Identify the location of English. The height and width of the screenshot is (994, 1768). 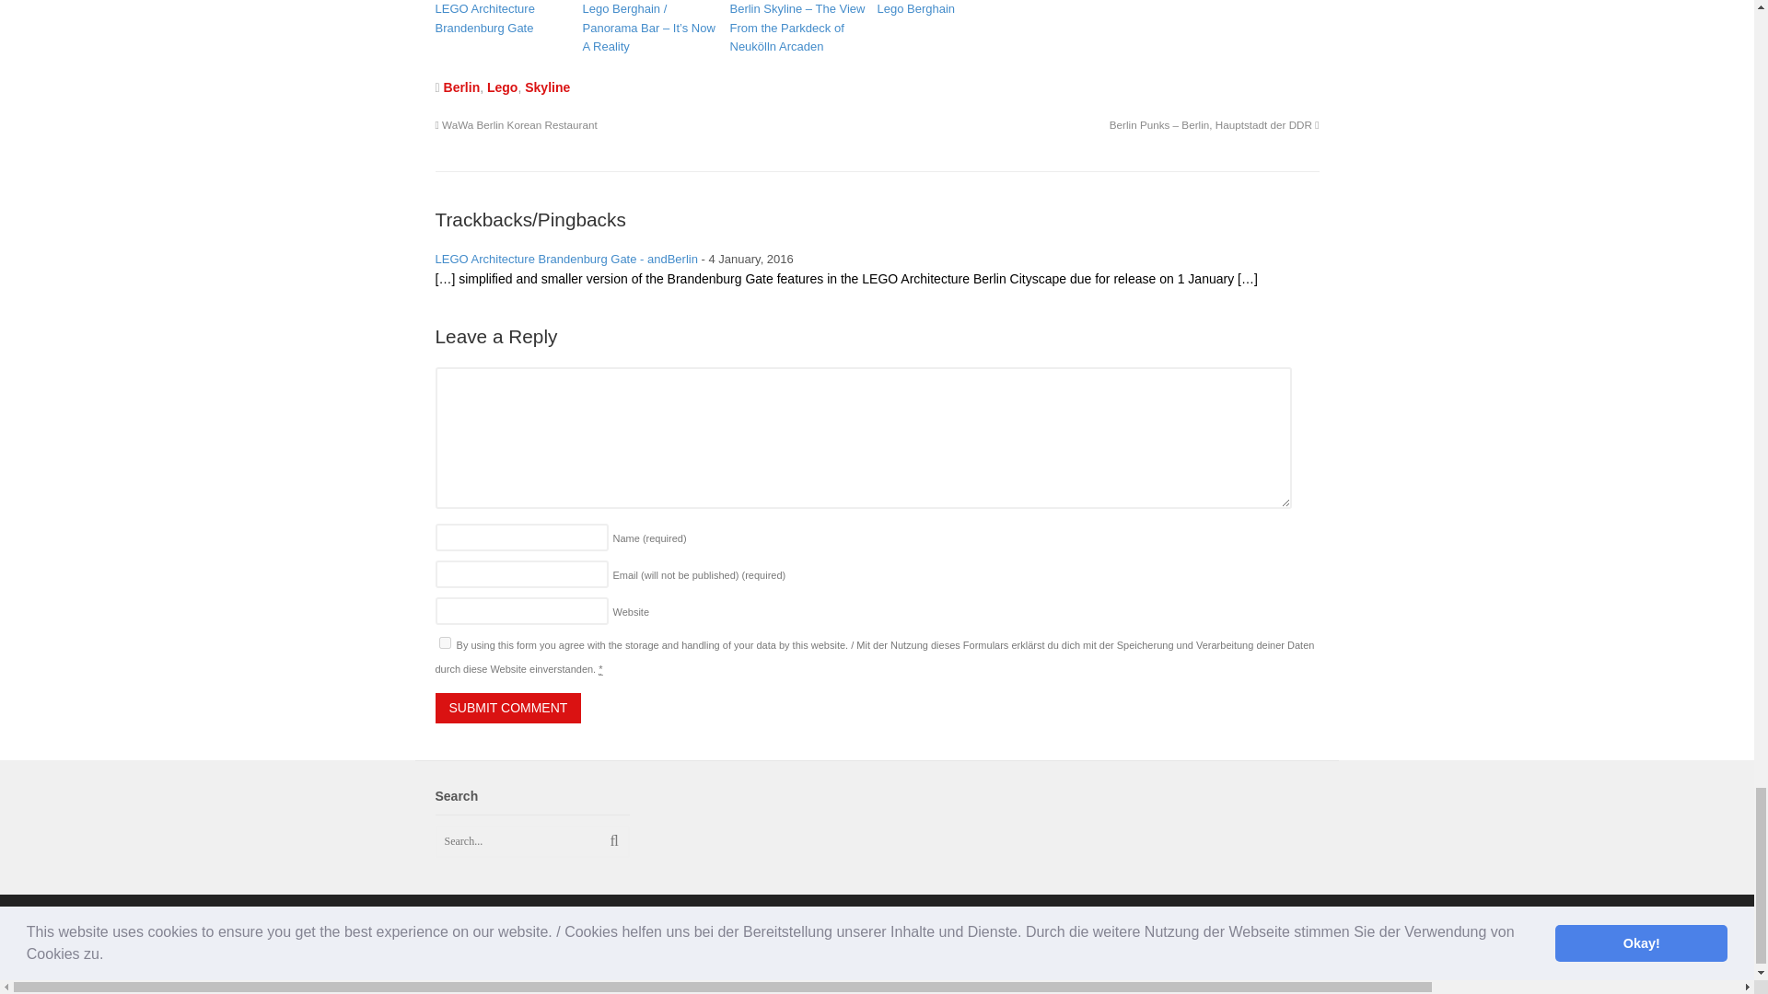
(855, 977).